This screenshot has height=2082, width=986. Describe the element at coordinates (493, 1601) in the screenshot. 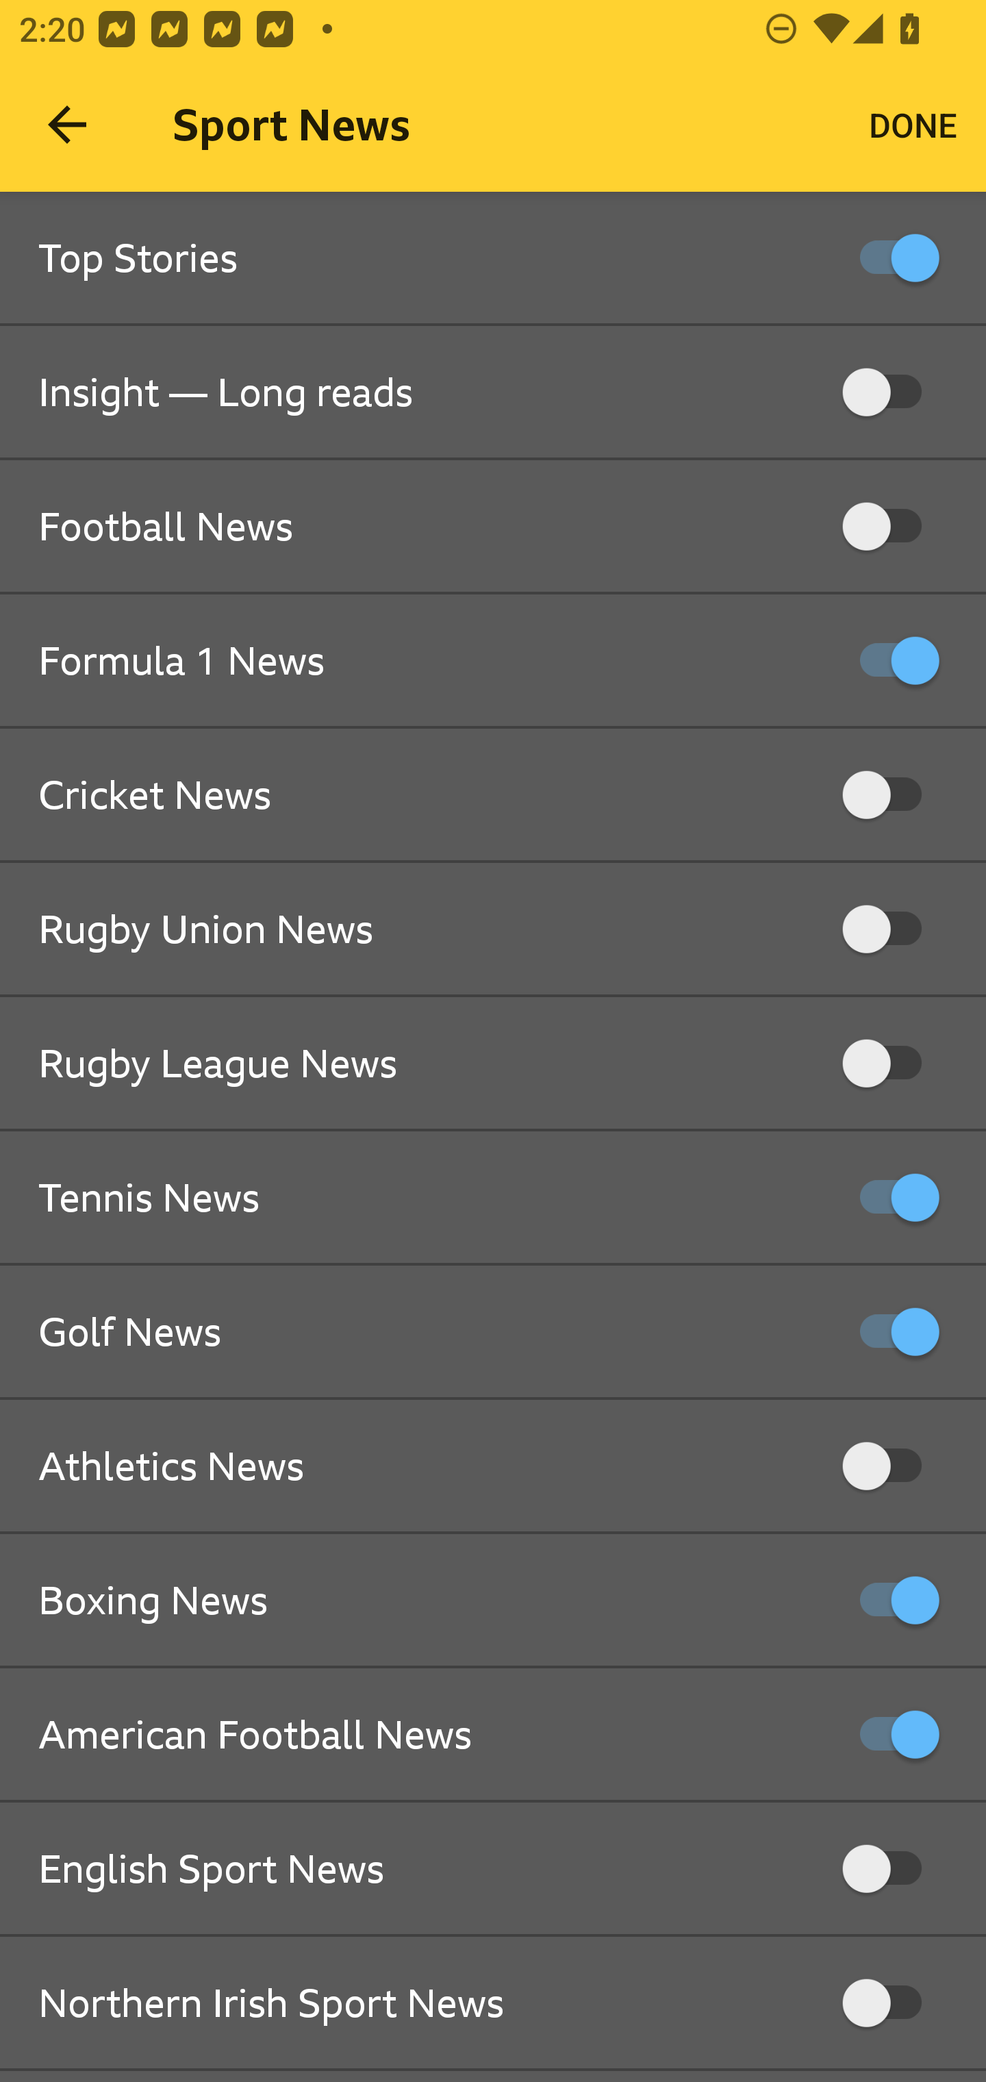

I see `Boxing News, ON, Switch Boxing News` at that location.